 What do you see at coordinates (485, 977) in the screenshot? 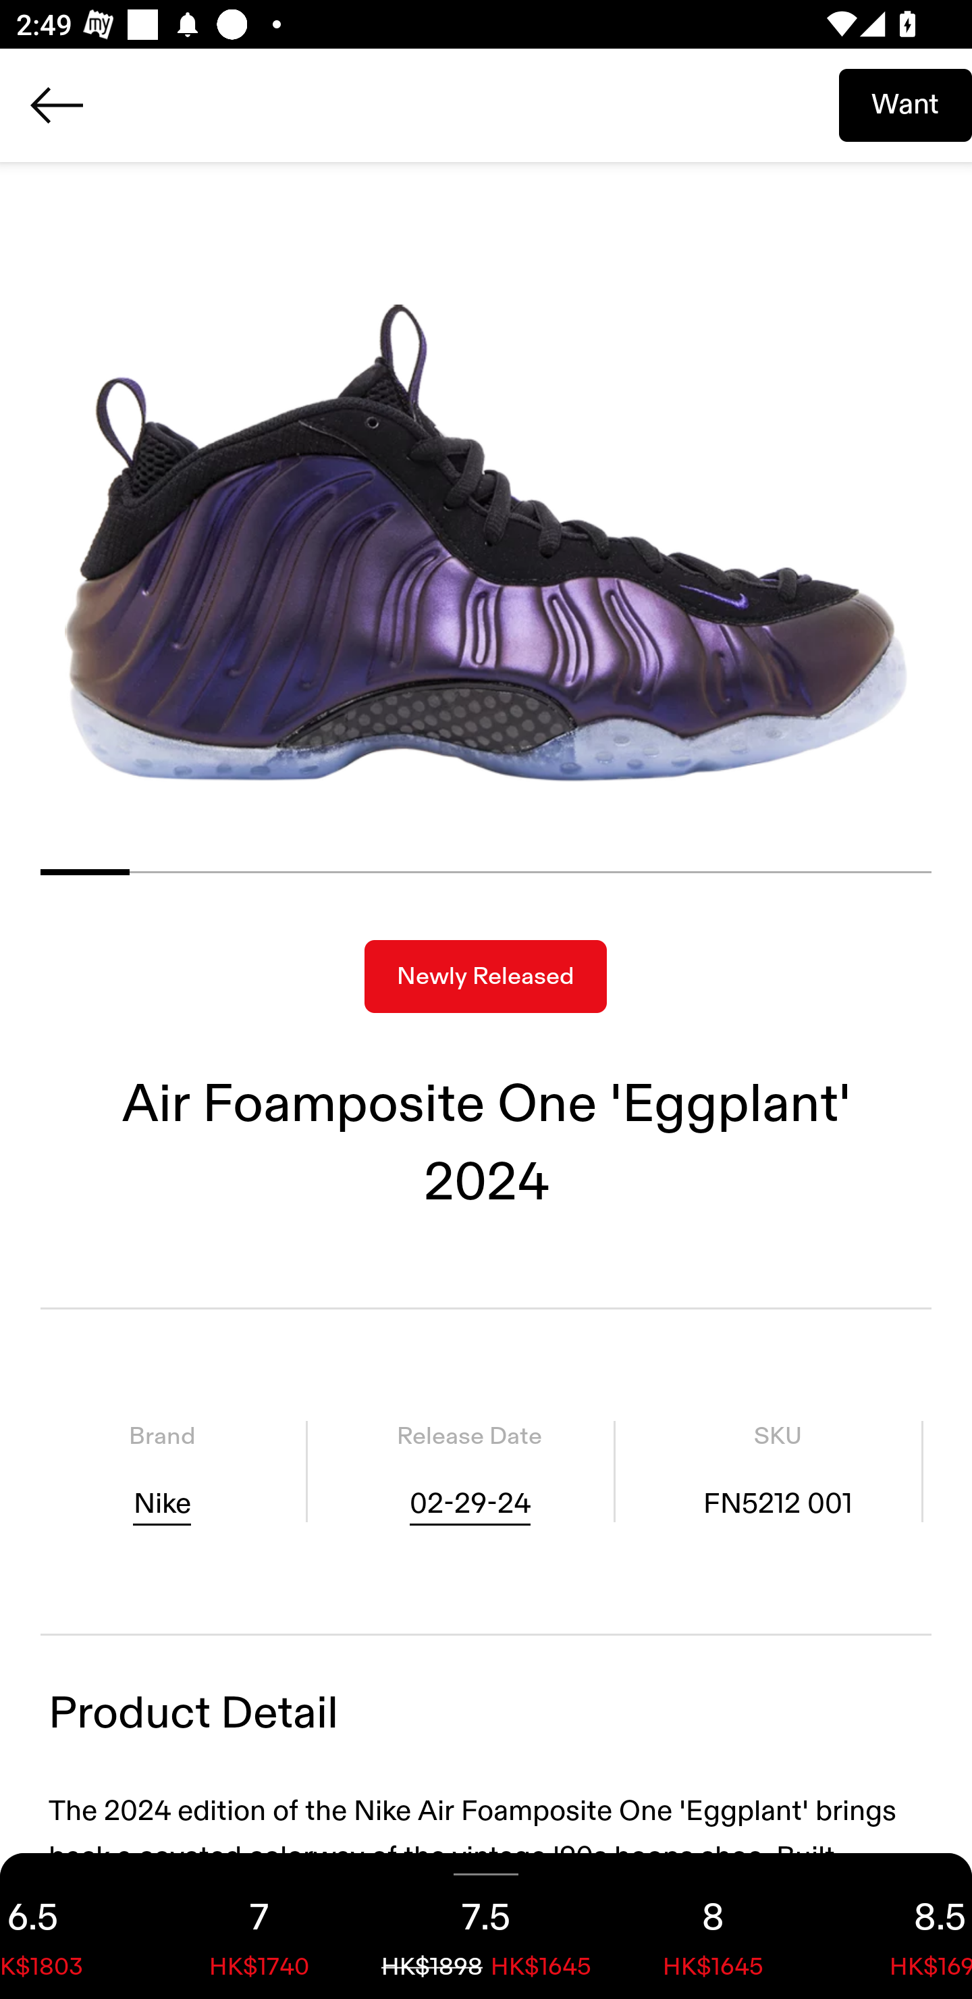
I see `Newly Released` at bounding box center [485, 977].